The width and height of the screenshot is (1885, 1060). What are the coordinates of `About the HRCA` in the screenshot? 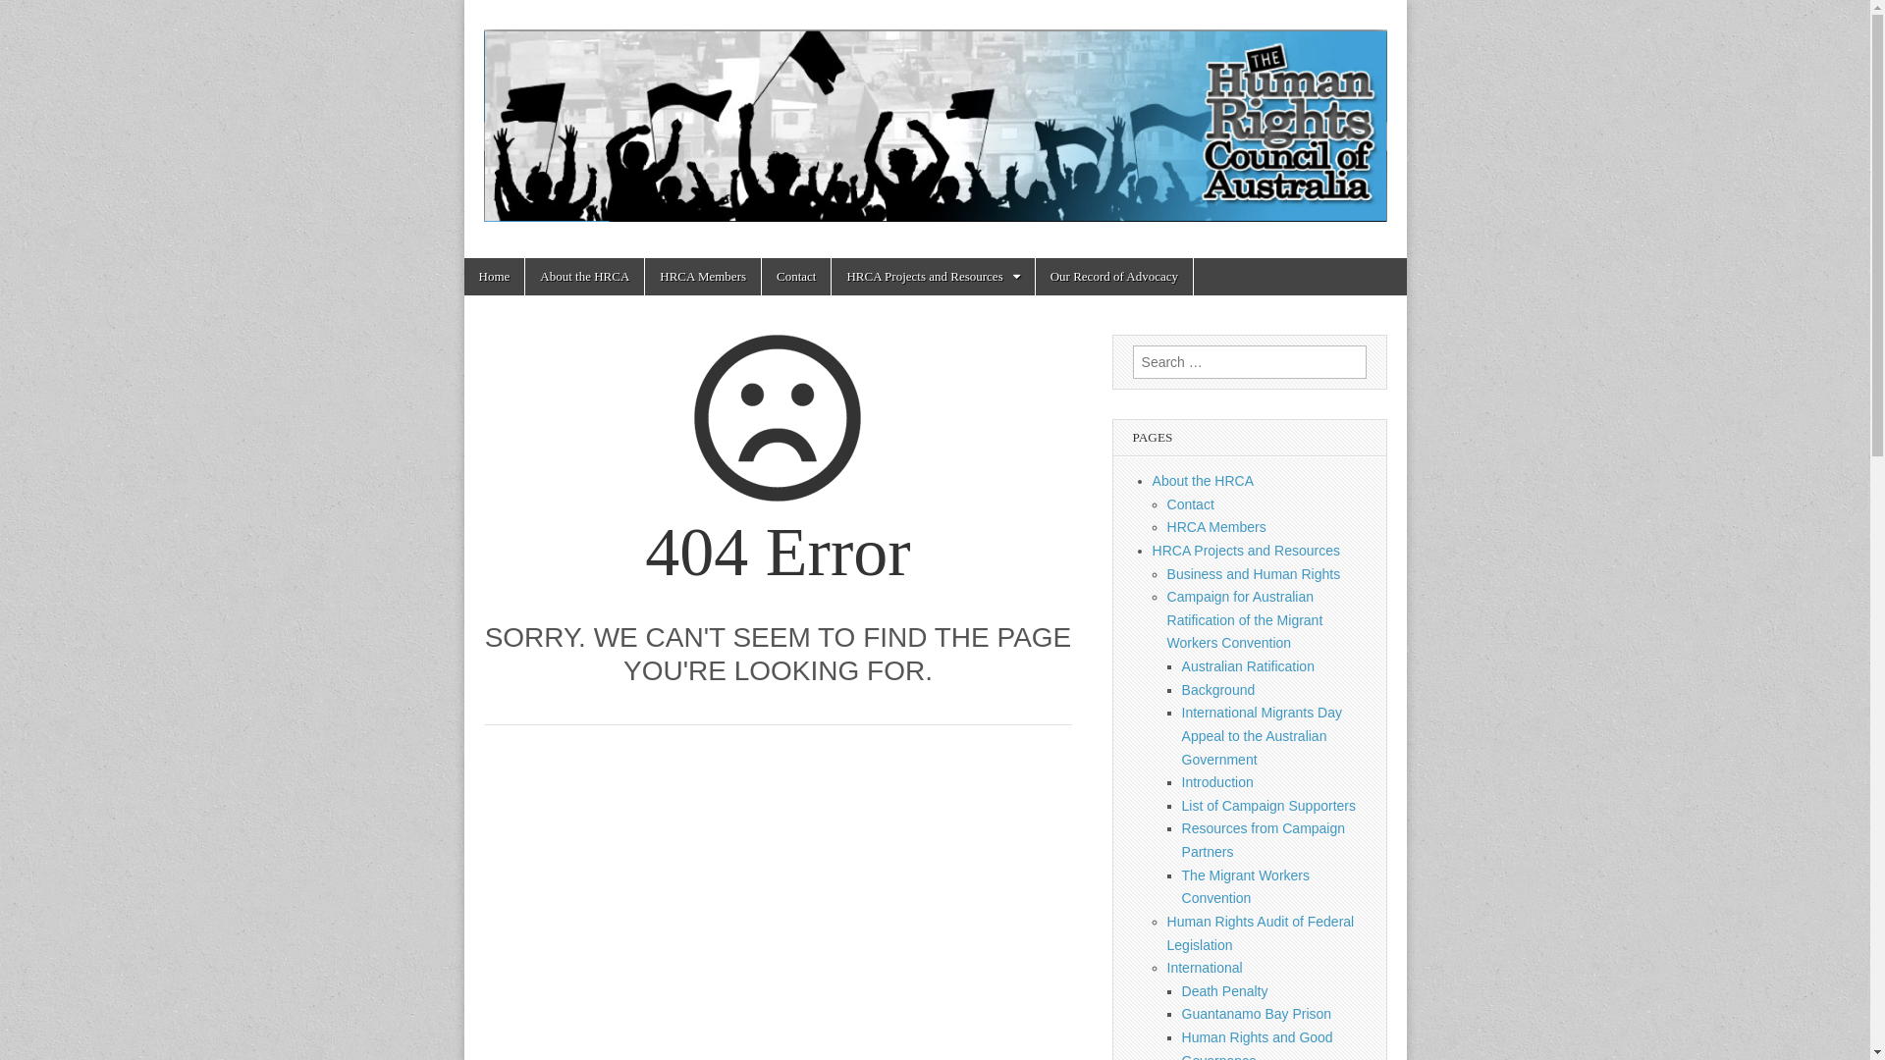 It's located at (585, 277).